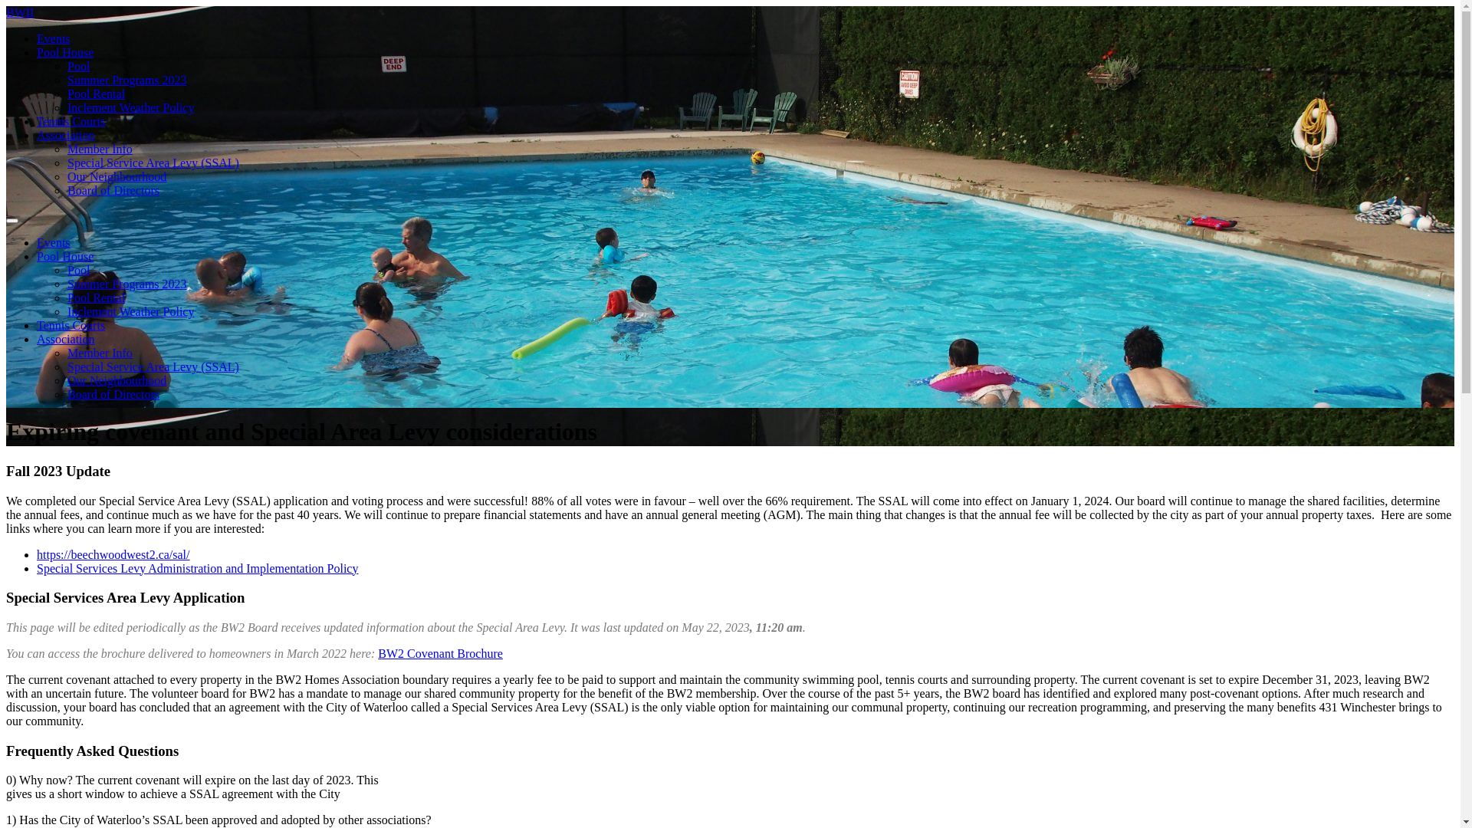 The height and width of the screenshot is (828, 1472). What do you see at coordinates (113, 394) in the screenshot?
I see `Board of Directors` at bounding box center [113, 394].